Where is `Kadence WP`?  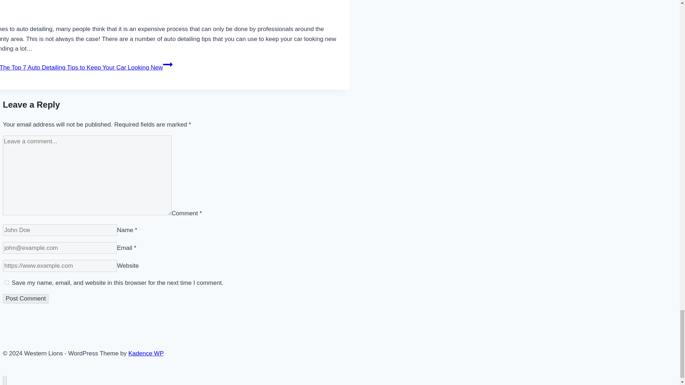 Kadence WP is located at coordinates (146, 353).